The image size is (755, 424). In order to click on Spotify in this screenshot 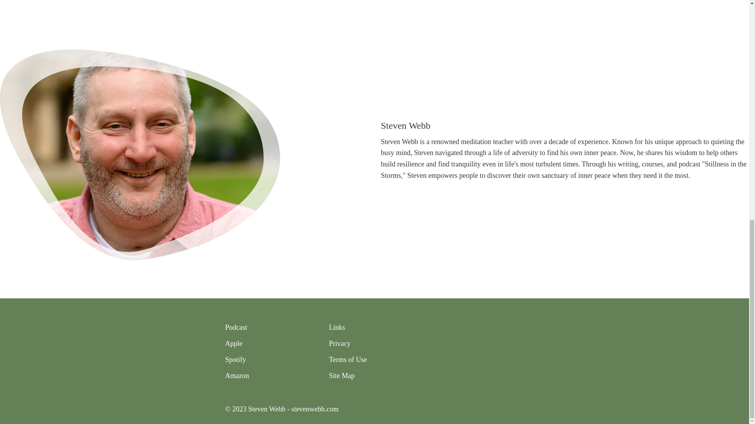, I will do `click(235, 360)`.